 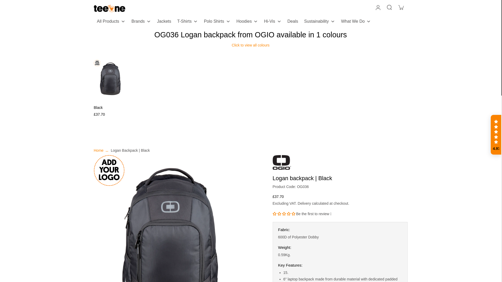 I want to click on Skip to content, so click(x=7, y=4).